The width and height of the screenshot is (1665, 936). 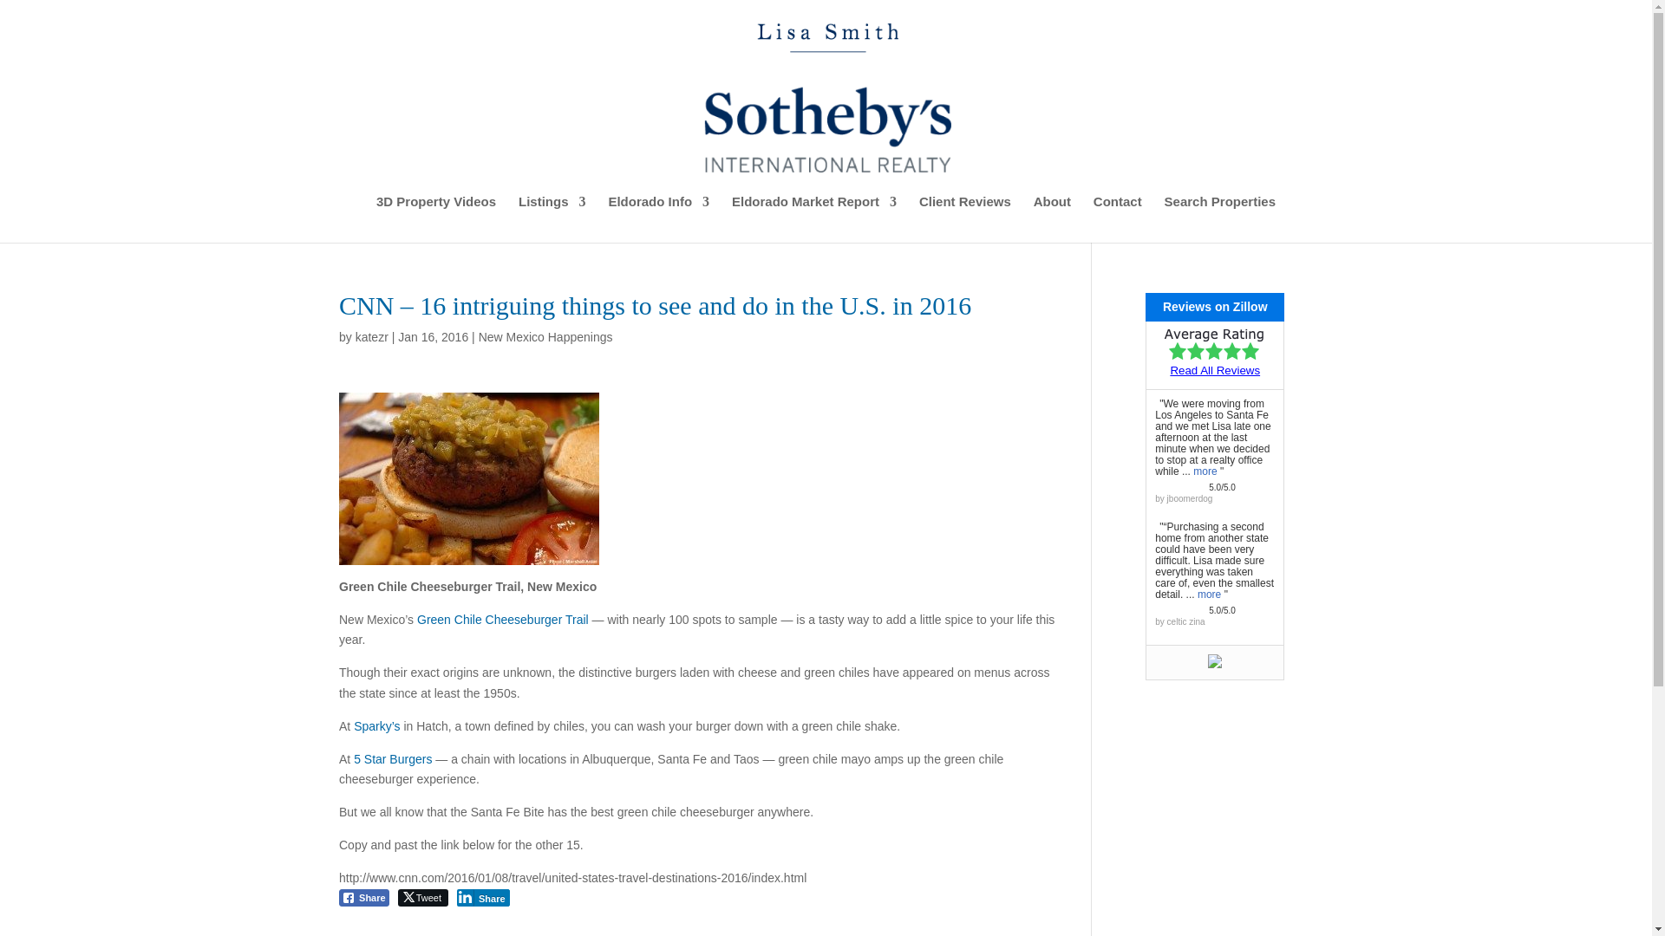 What do you see at coordinates (552, 218) in the screenshot?
I see `Listings` at bounding box center [552, 218].